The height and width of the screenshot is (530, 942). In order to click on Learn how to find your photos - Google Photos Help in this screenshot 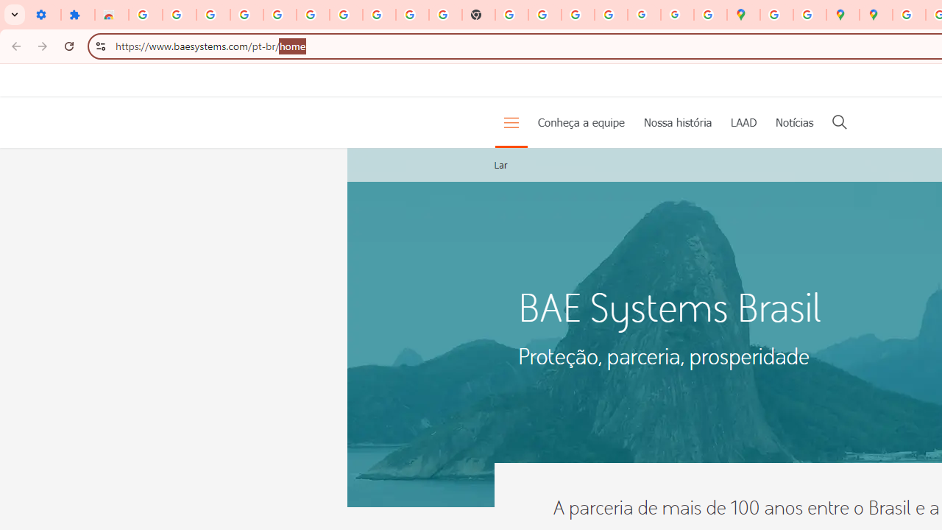, I will do `click(247, 15)`.